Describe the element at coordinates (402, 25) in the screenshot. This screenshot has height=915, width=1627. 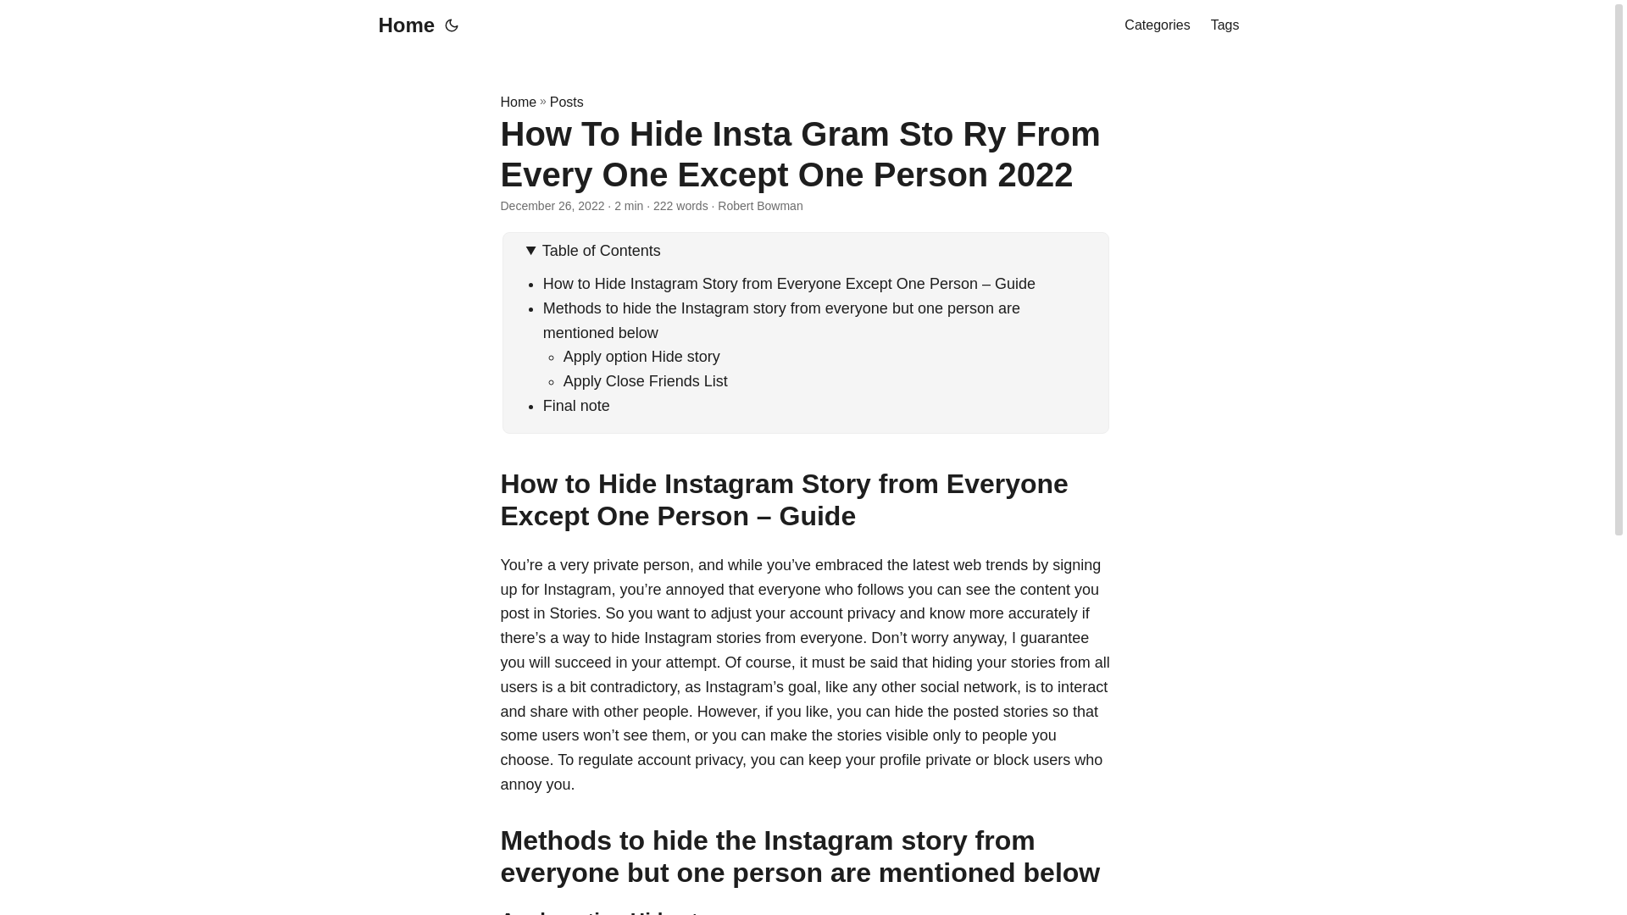
I see `Home` at that location.